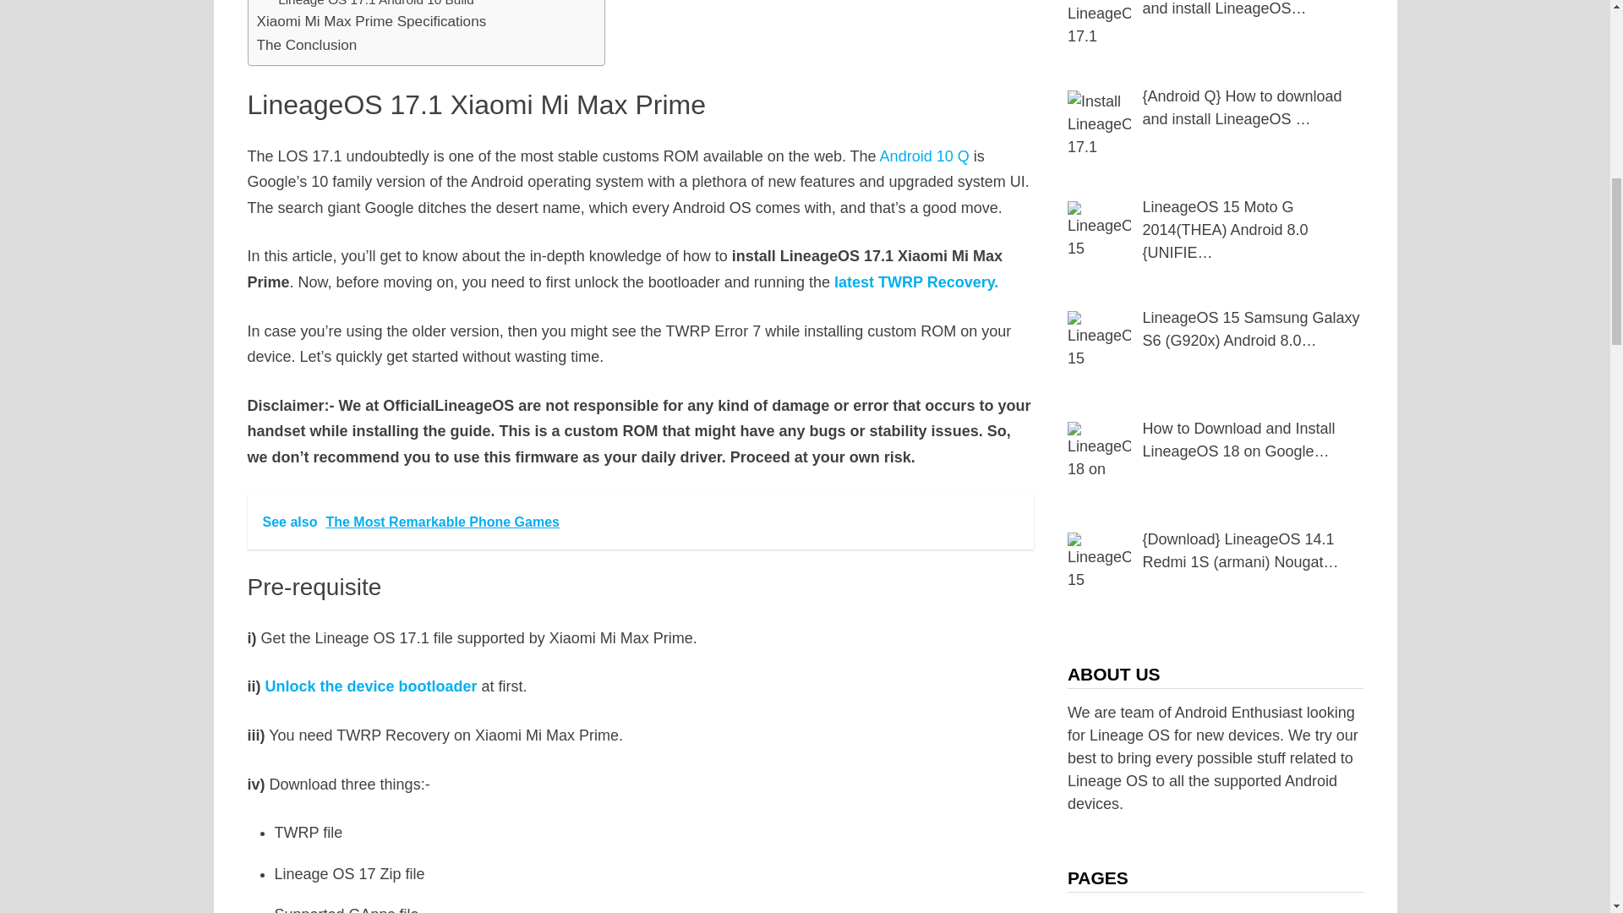 Image resolution: width=1623 pixels, height=913 pixels. What do you see at coordinates (306, 44) in the screenshot?
I see `The Conclusion` at bounding box center [306, 44].